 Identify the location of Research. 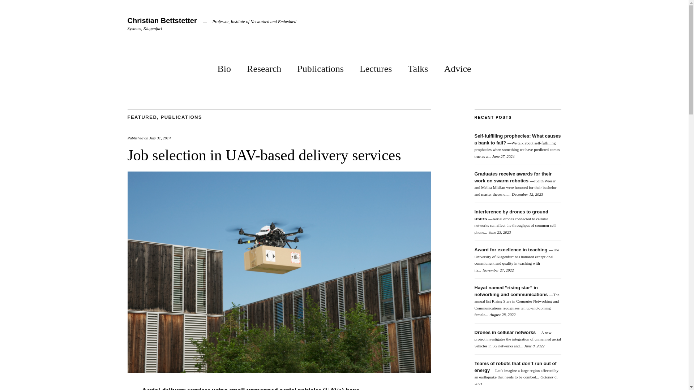
(264, 67).